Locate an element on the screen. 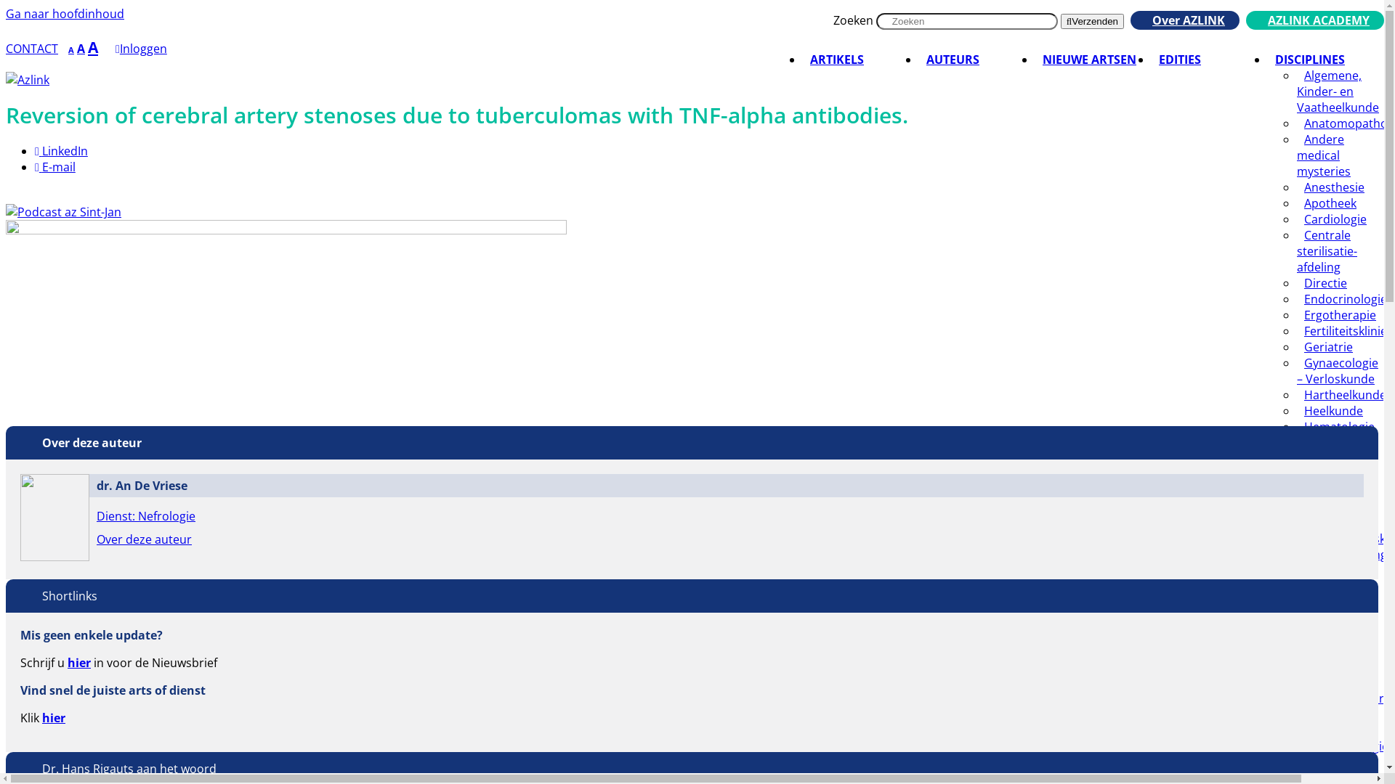  NIEUWE ARTSEN is located at coordinates (1090, 60).